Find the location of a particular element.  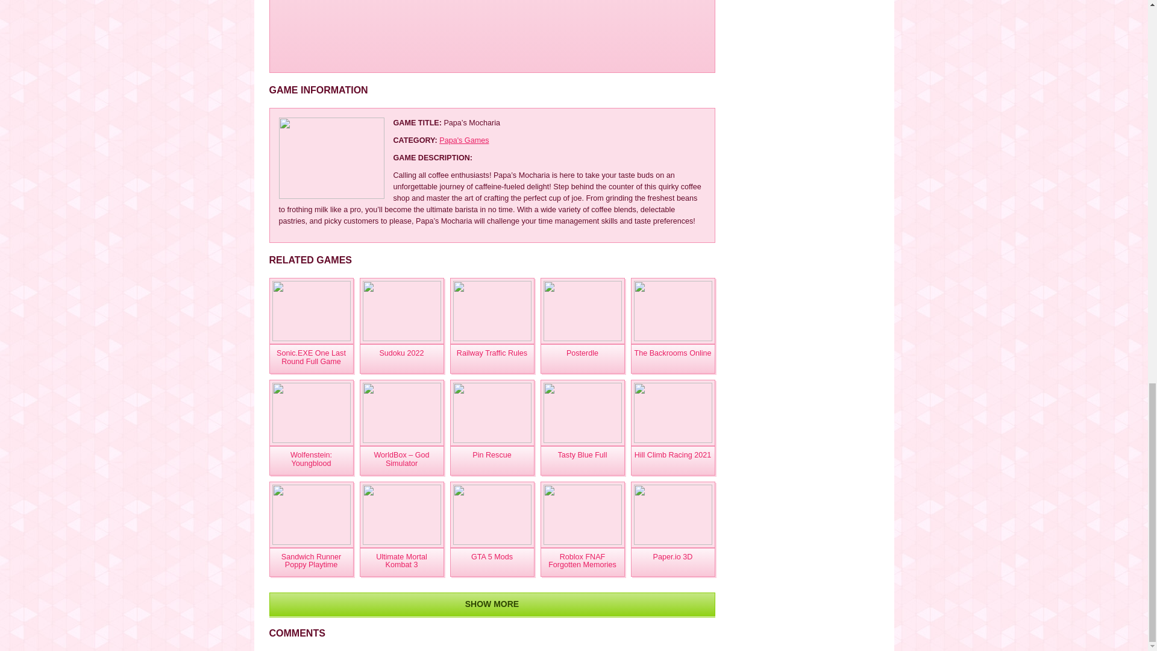

The Backrooms Online is located at coordinates (673, 359).